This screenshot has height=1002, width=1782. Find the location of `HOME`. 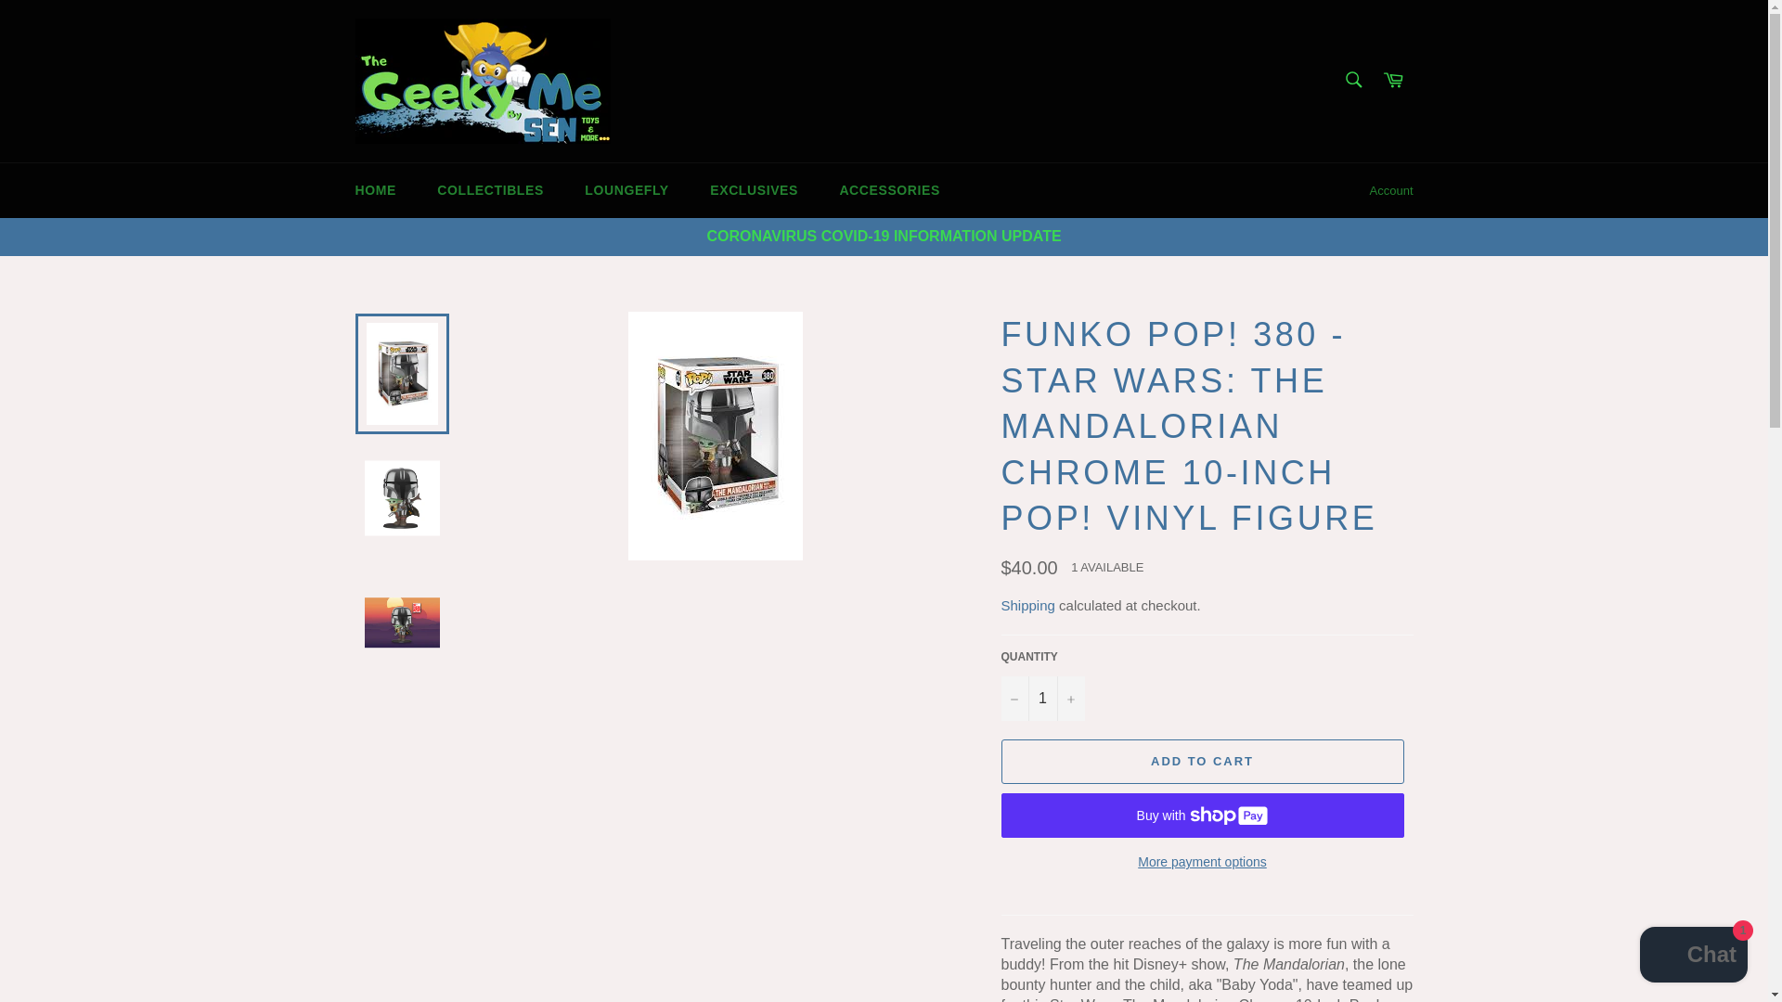

HOME is located at coordinates (375, 191).